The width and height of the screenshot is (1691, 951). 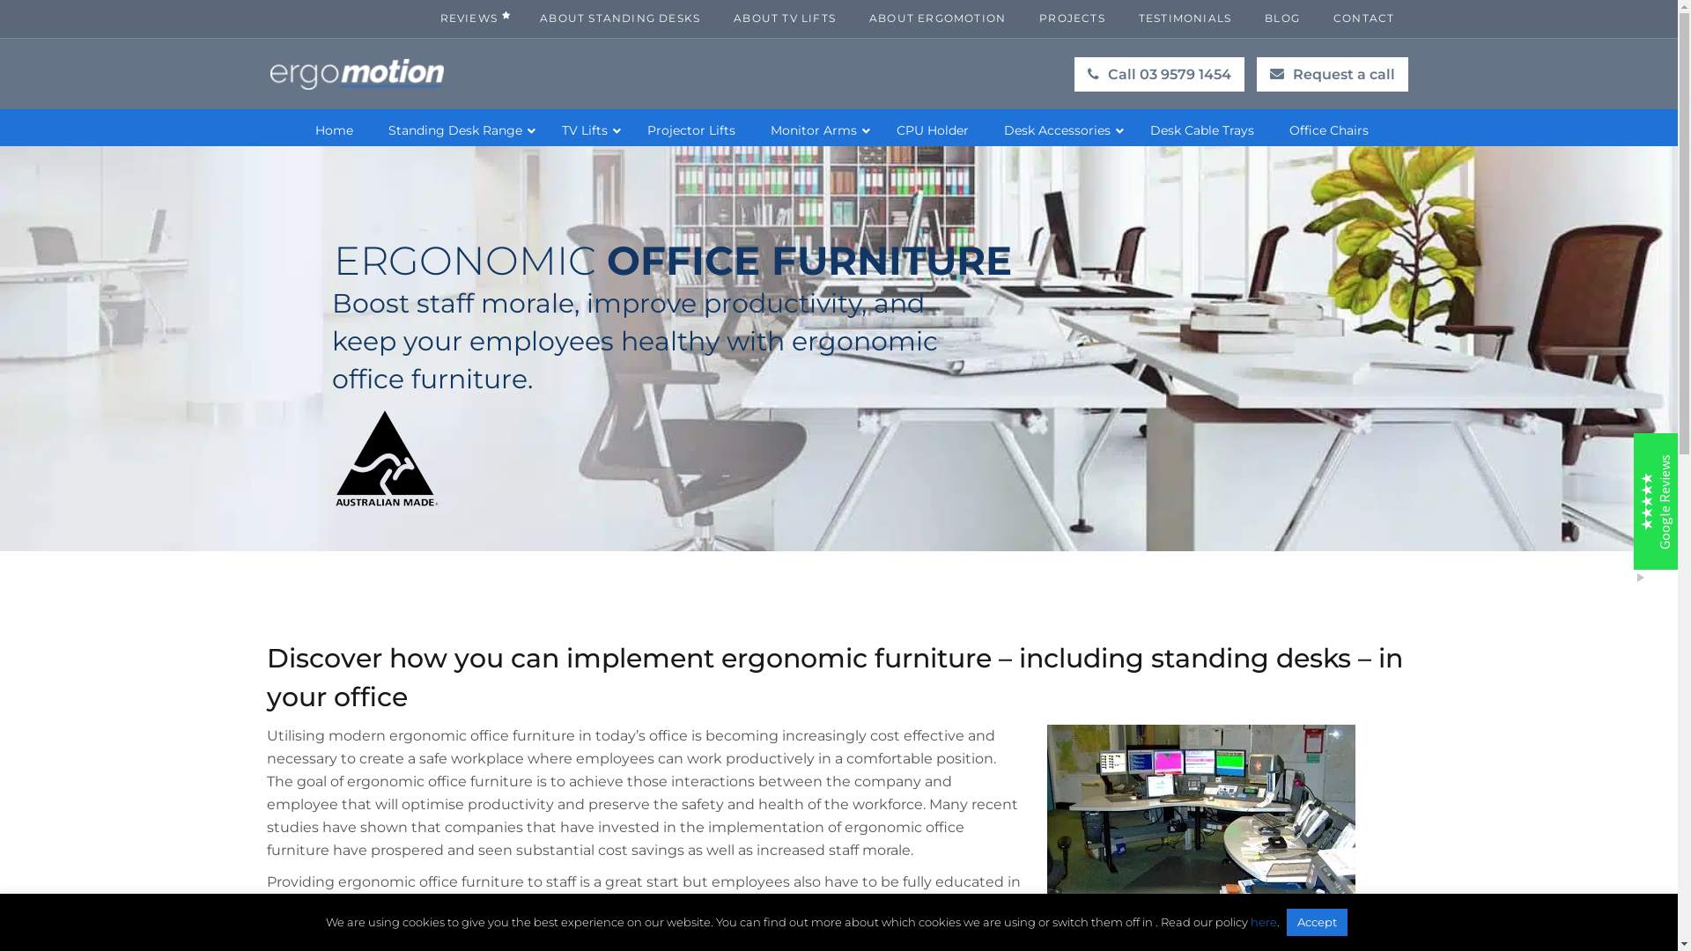 I want to click on Home, so click(x=335, y=130).